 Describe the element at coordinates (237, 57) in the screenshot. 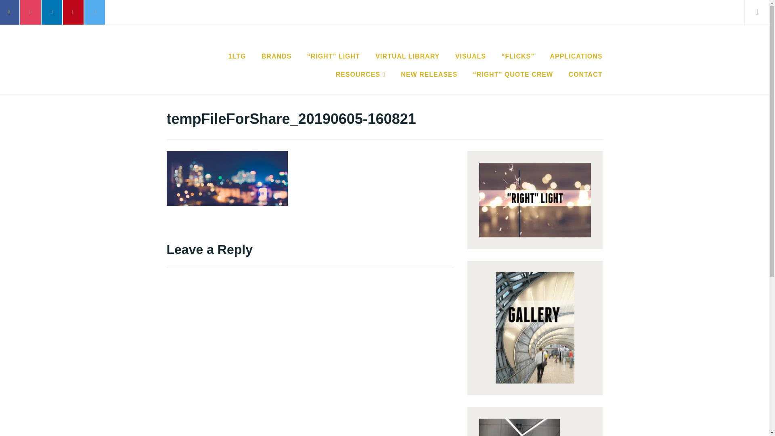

I see `1LTG` at that location.